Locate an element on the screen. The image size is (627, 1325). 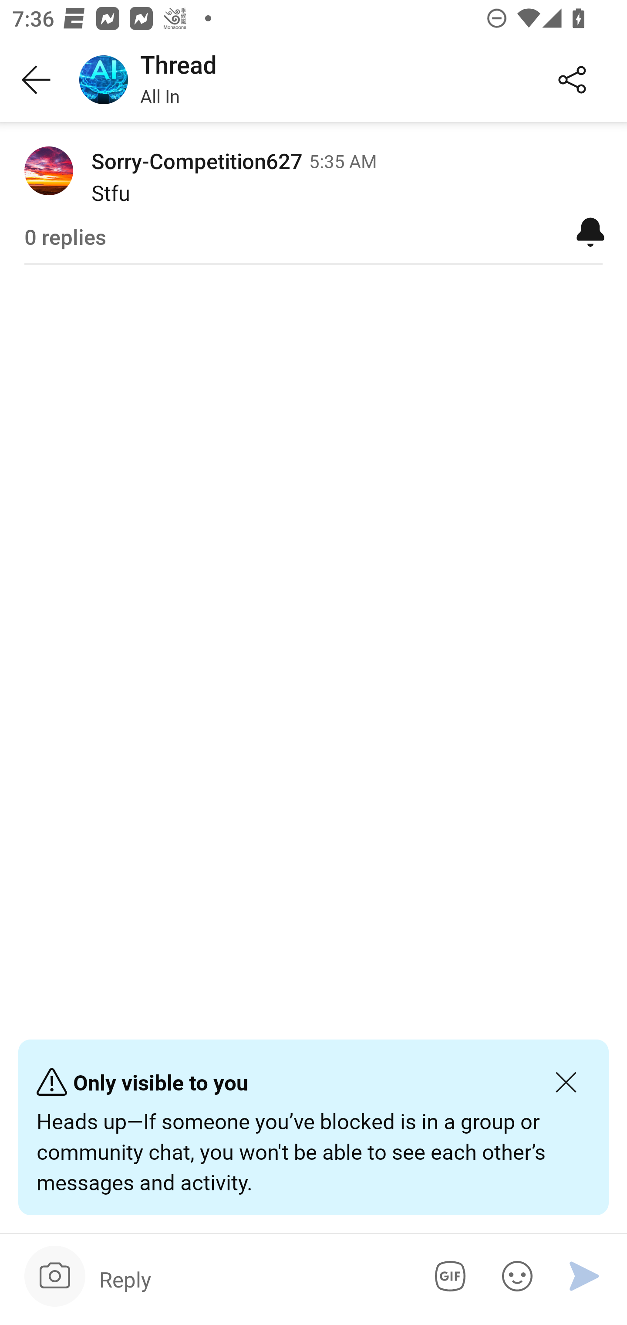
Add sticker is located at coordinates (514, 1276).